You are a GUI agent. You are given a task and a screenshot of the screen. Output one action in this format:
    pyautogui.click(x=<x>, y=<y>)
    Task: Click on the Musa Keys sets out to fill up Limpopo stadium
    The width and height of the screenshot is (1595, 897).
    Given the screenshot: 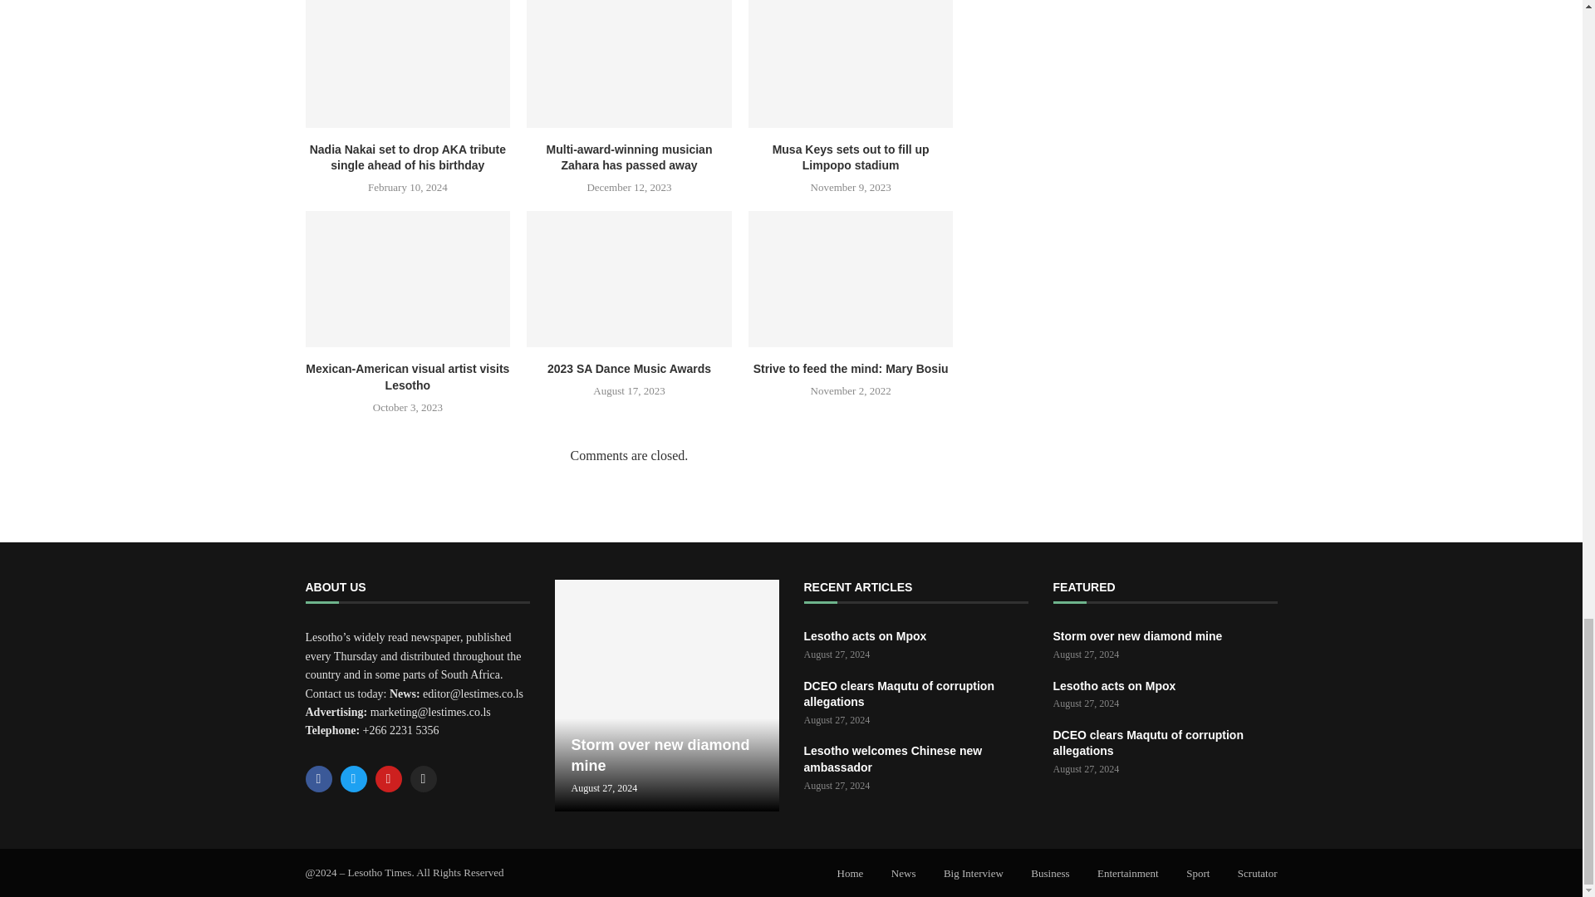 What is the action you would take?
    pyautogui.click(x=851, y=63)
    